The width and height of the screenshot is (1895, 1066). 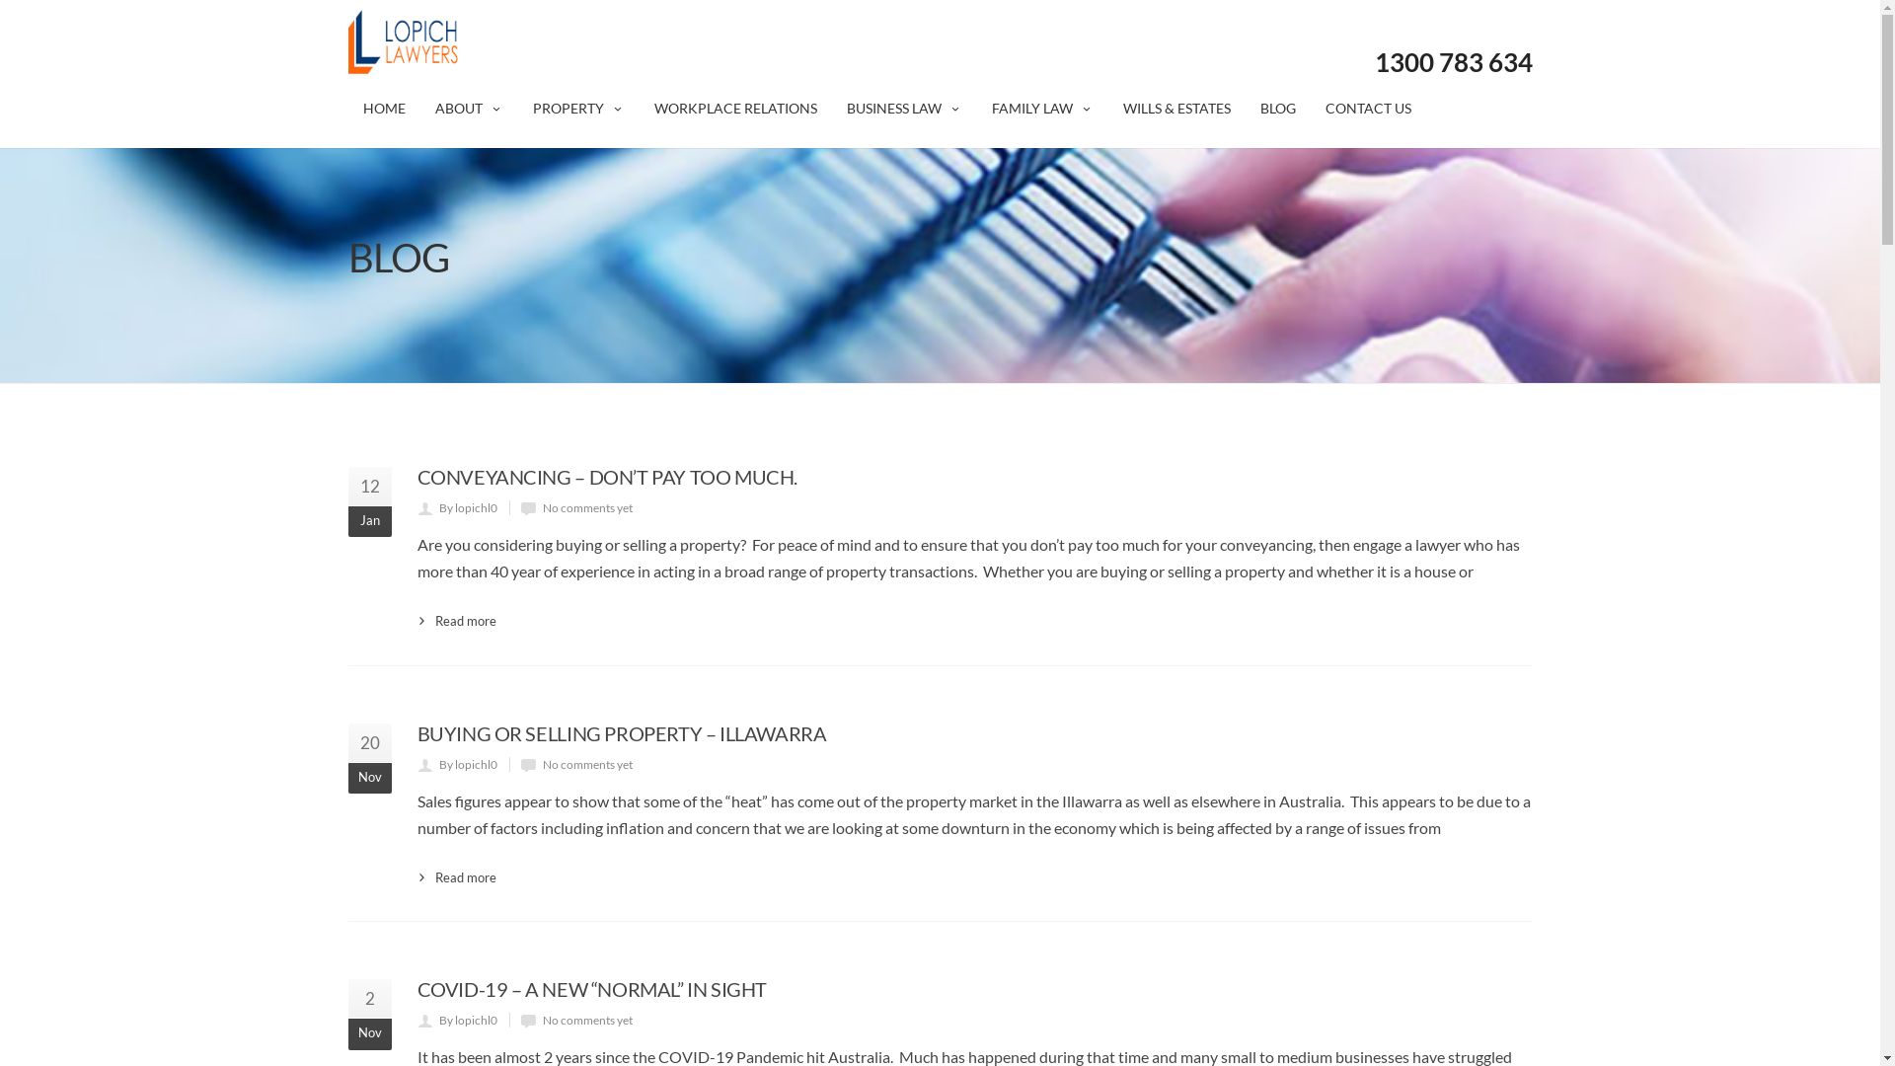 What do you see at coordinates (1042, 107) in the screenshot?
I see `FAMILY LAW` at bounding box center [1042, 107].